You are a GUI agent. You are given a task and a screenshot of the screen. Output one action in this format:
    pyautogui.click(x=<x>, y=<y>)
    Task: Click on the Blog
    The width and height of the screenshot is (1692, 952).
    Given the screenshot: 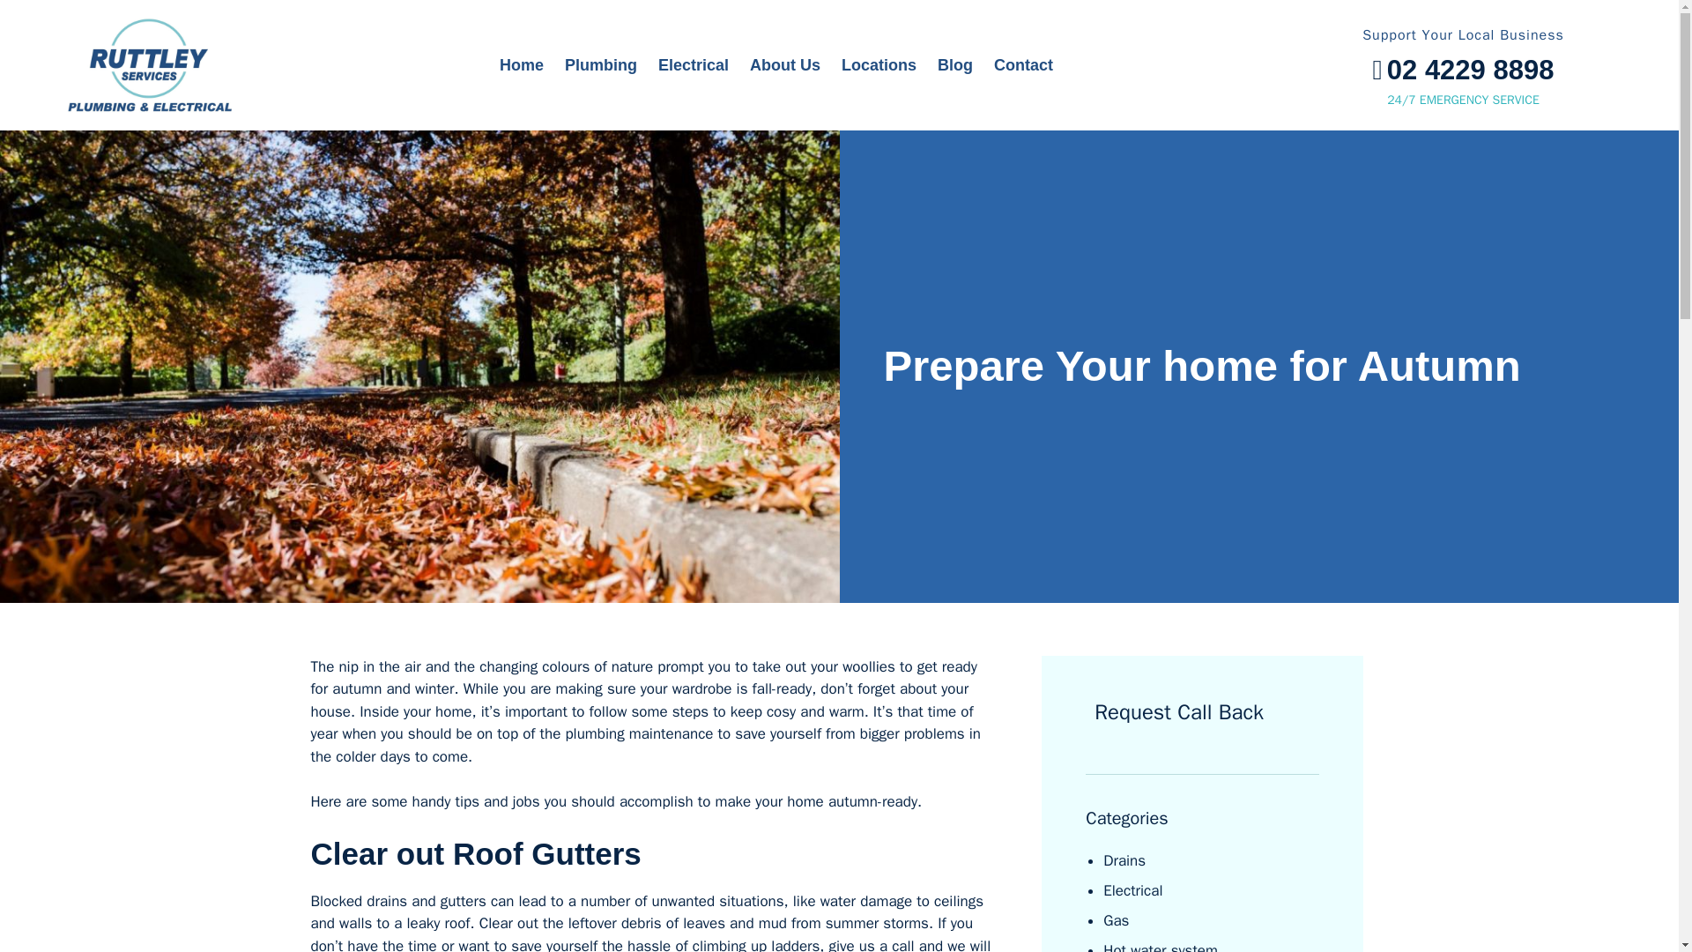 What is the action you would take?
    pyautogui.click(x=955, y=65)
    